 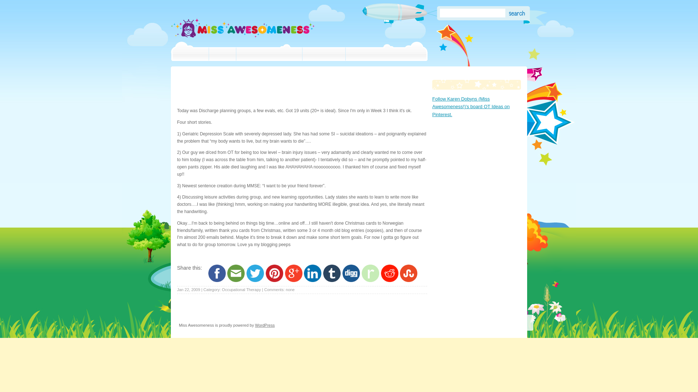 I want to click on Share via Twitter, so click(x=255, y=280).